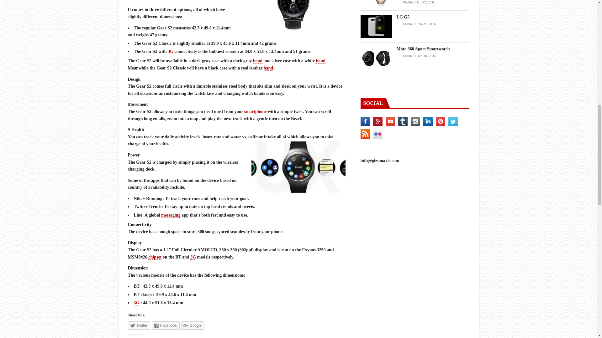 This screenshot has width=602, height=338. What do you see at coordinates (166, 325) in the screenshot?
I see `Click to share on Facebook` at bounding box center [166, 325].